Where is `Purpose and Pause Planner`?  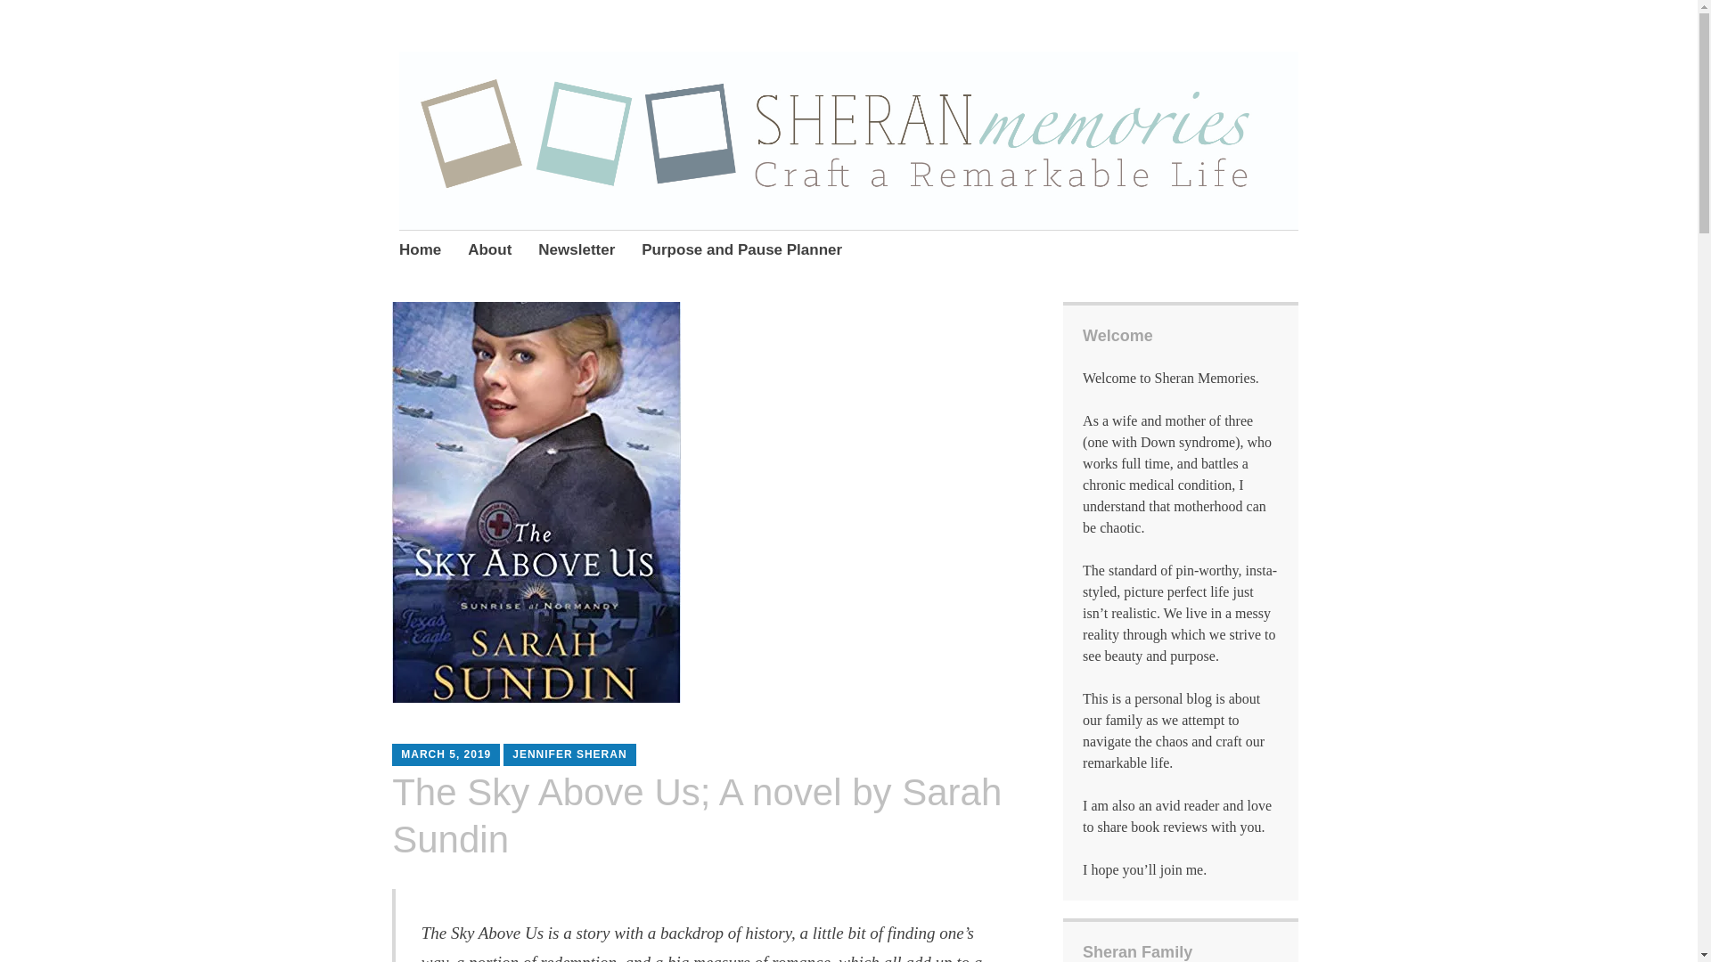 Purpose and Pause Planner is located at coordinates (741, 251).